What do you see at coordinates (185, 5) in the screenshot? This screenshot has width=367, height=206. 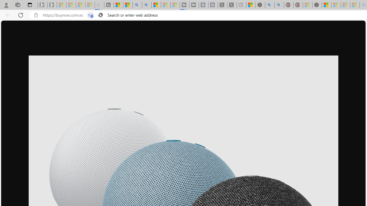 I see `Streaming Coverage | T3 - Sleeping` at bounding box center [185, 5].